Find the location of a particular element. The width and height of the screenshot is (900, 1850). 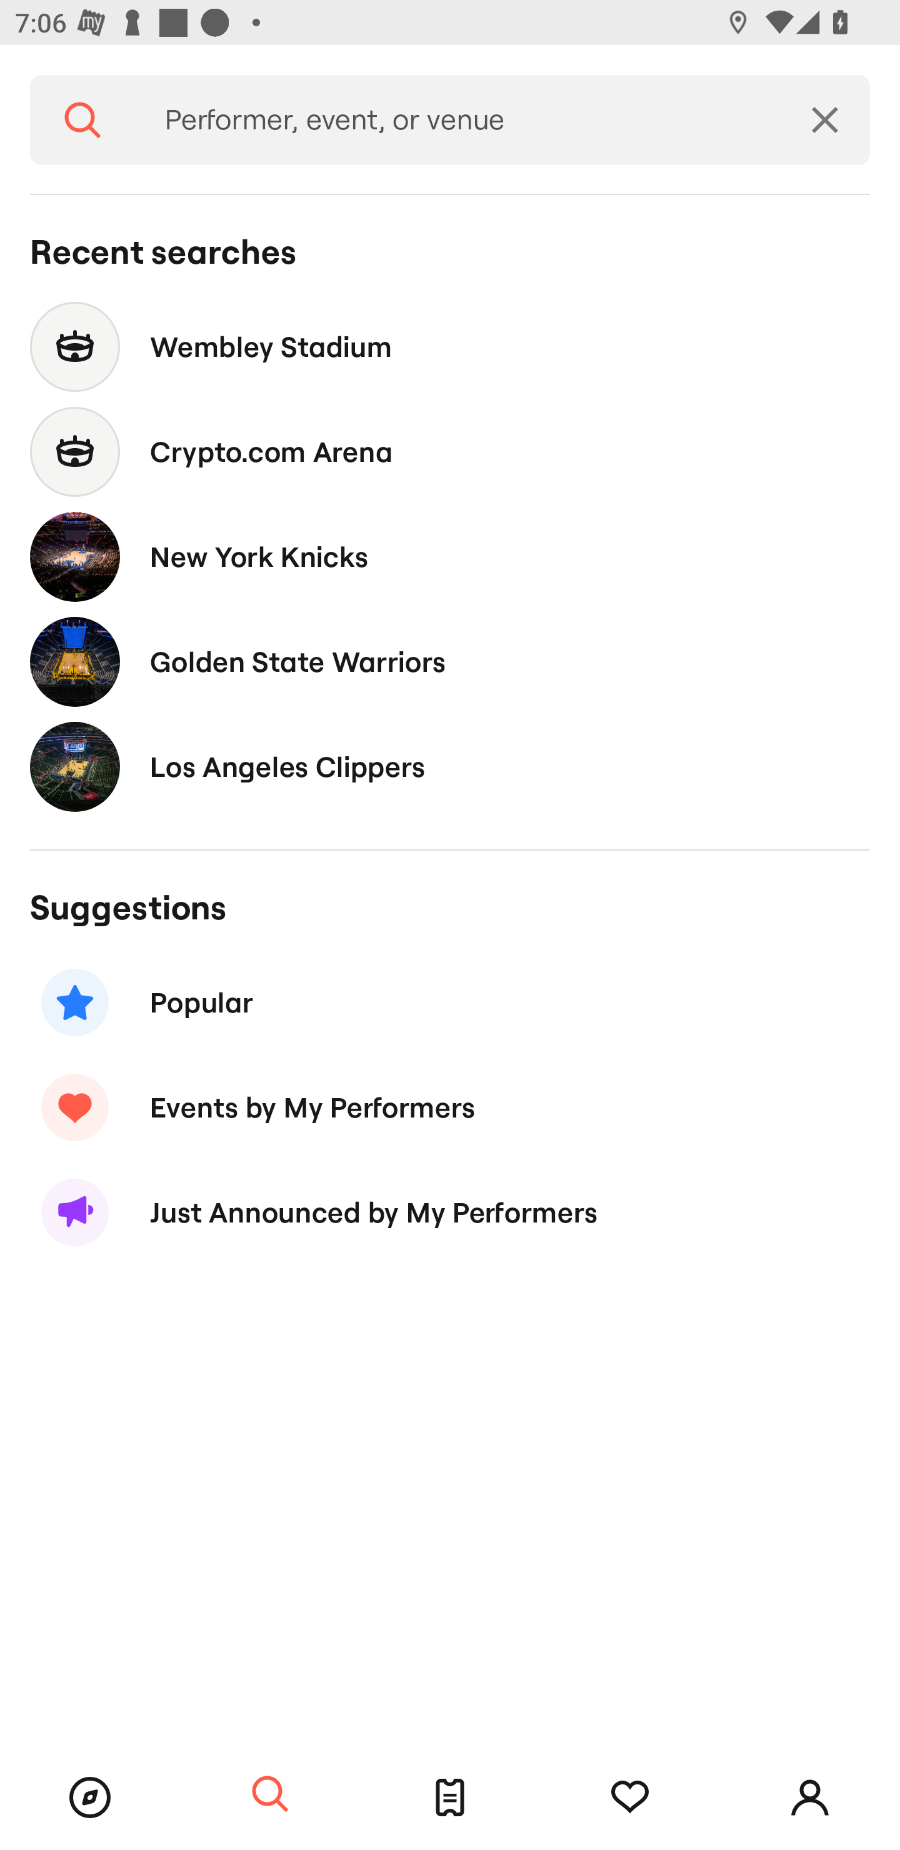

Browse is located at coordinates (90, 1797).